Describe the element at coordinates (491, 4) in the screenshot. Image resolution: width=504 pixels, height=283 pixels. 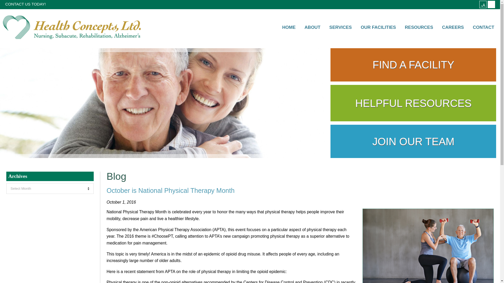
I see `High Contrast: White Background with Black Text` at that location.